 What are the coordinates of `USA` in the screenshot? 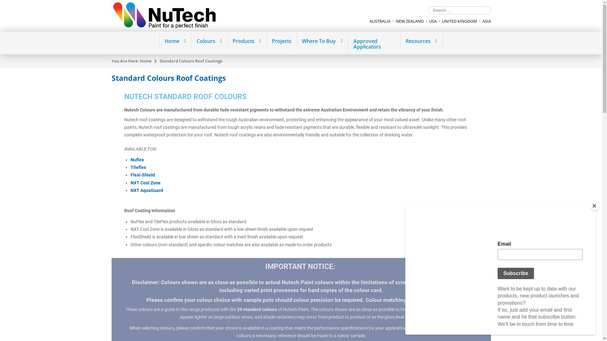 It's located at (432, 21).